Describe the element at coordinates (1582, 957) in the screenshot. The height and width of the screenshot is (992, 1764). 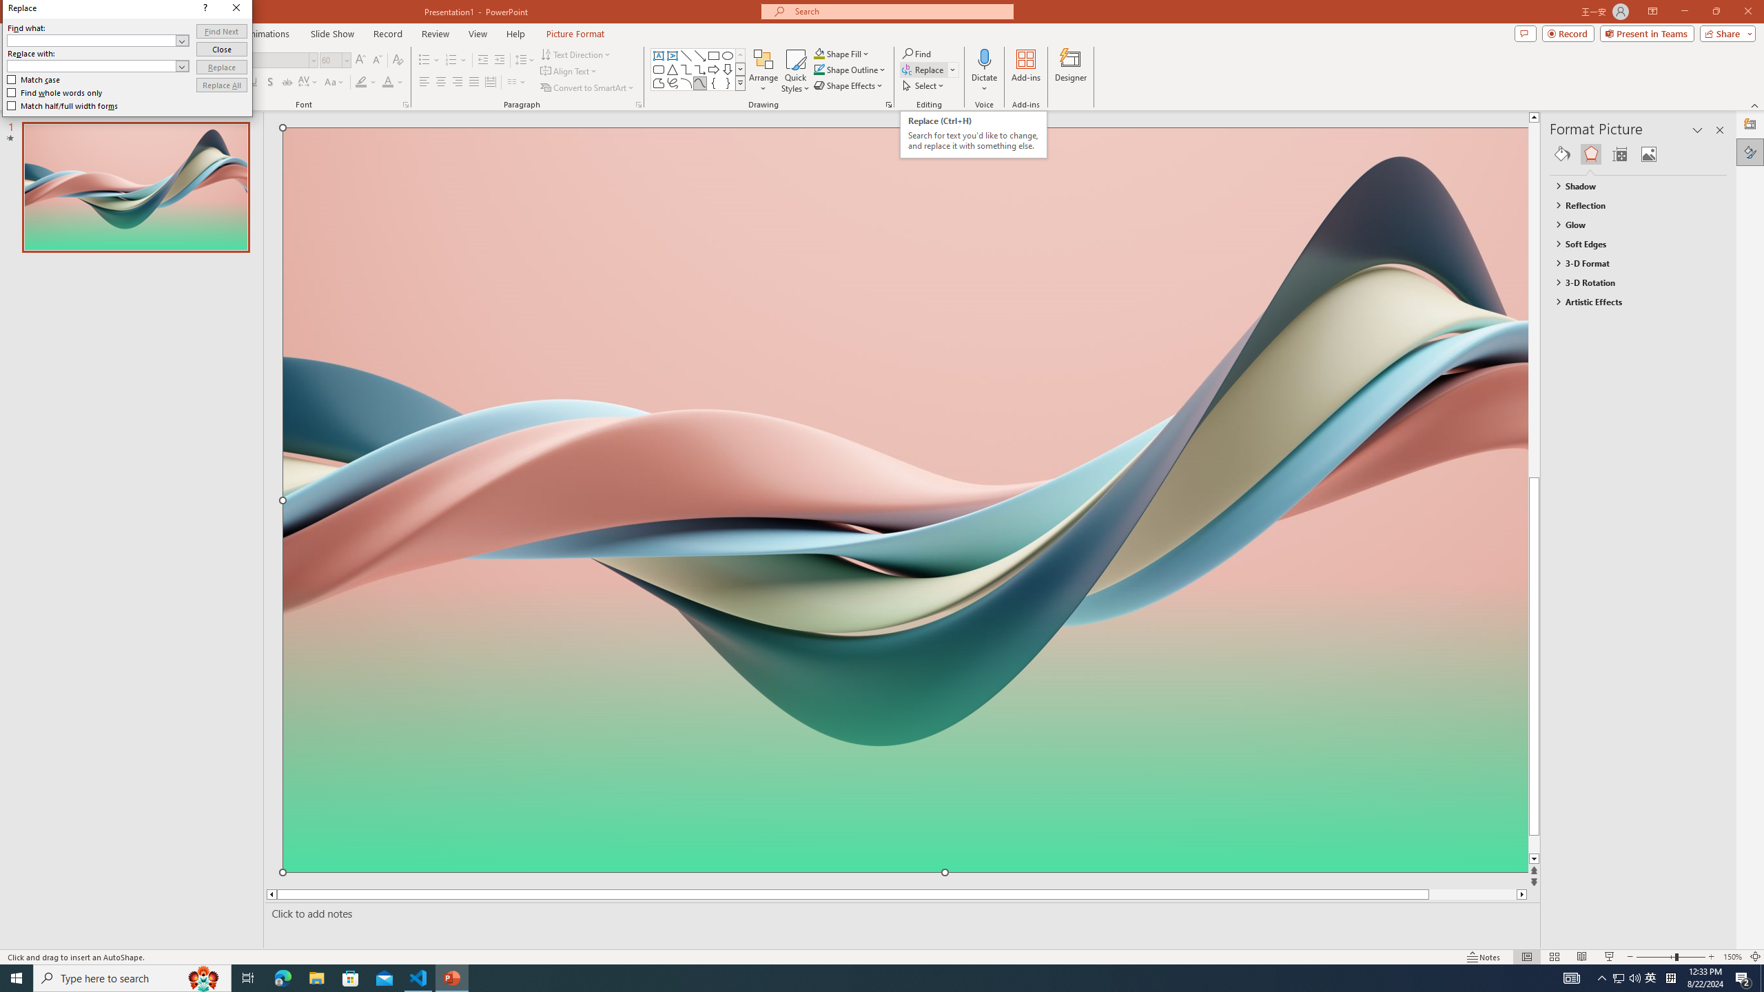
I see `Reading View` at that location.